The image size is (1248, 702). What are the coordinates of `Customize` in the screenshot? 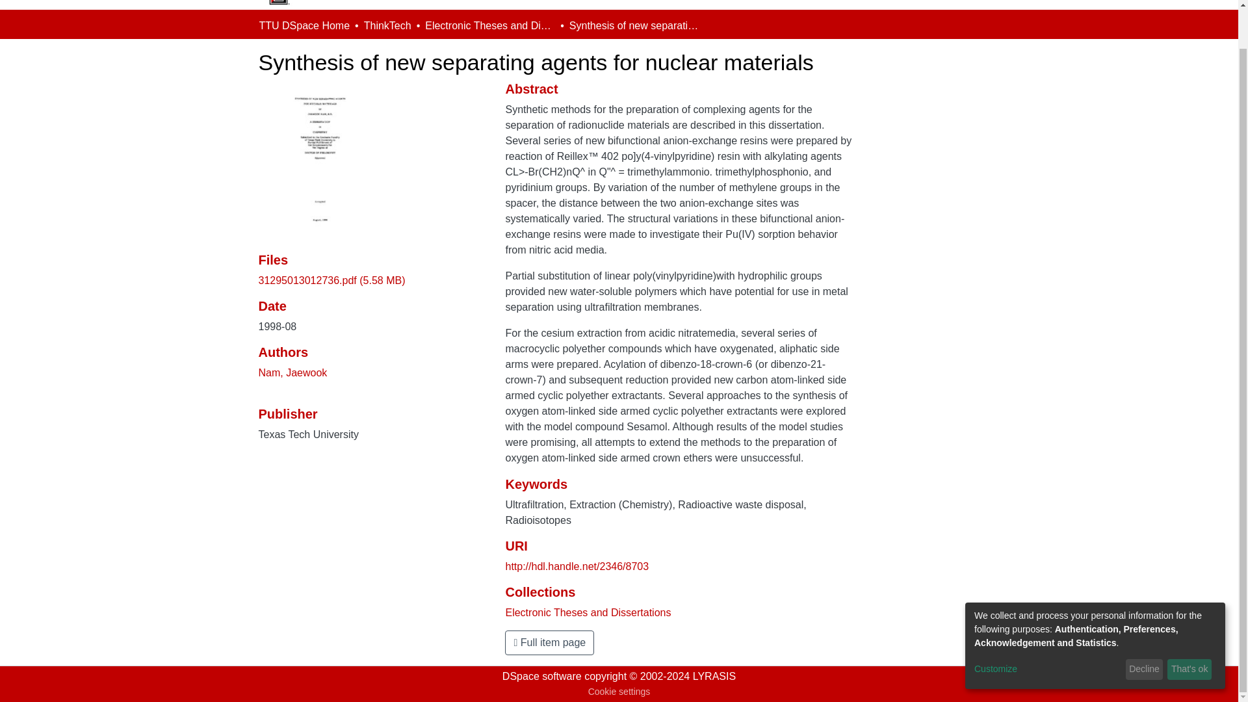 It's located at (1048, 627).